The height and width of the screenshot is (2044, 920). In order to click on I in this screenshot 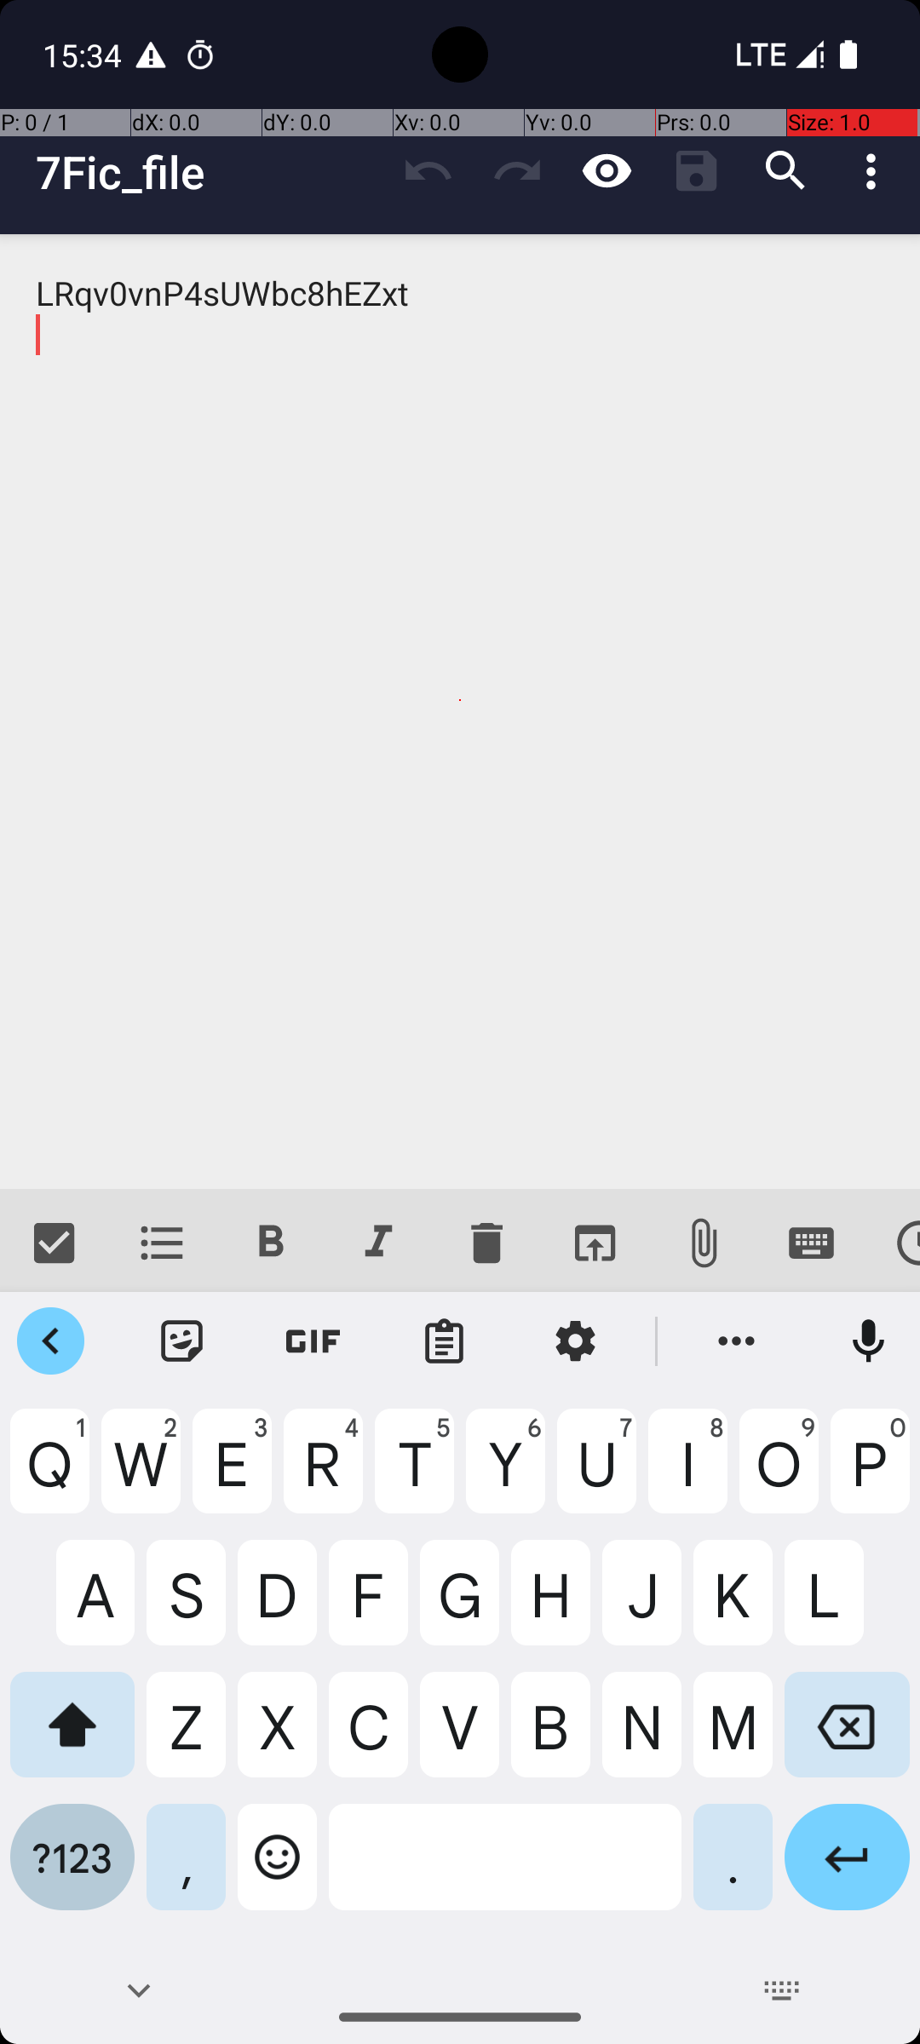, I will do `click(688, 1474)`.